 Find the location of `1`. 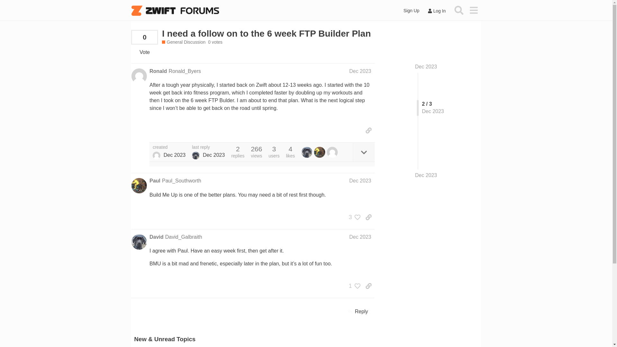

1 is located at coordinates (353, 286).